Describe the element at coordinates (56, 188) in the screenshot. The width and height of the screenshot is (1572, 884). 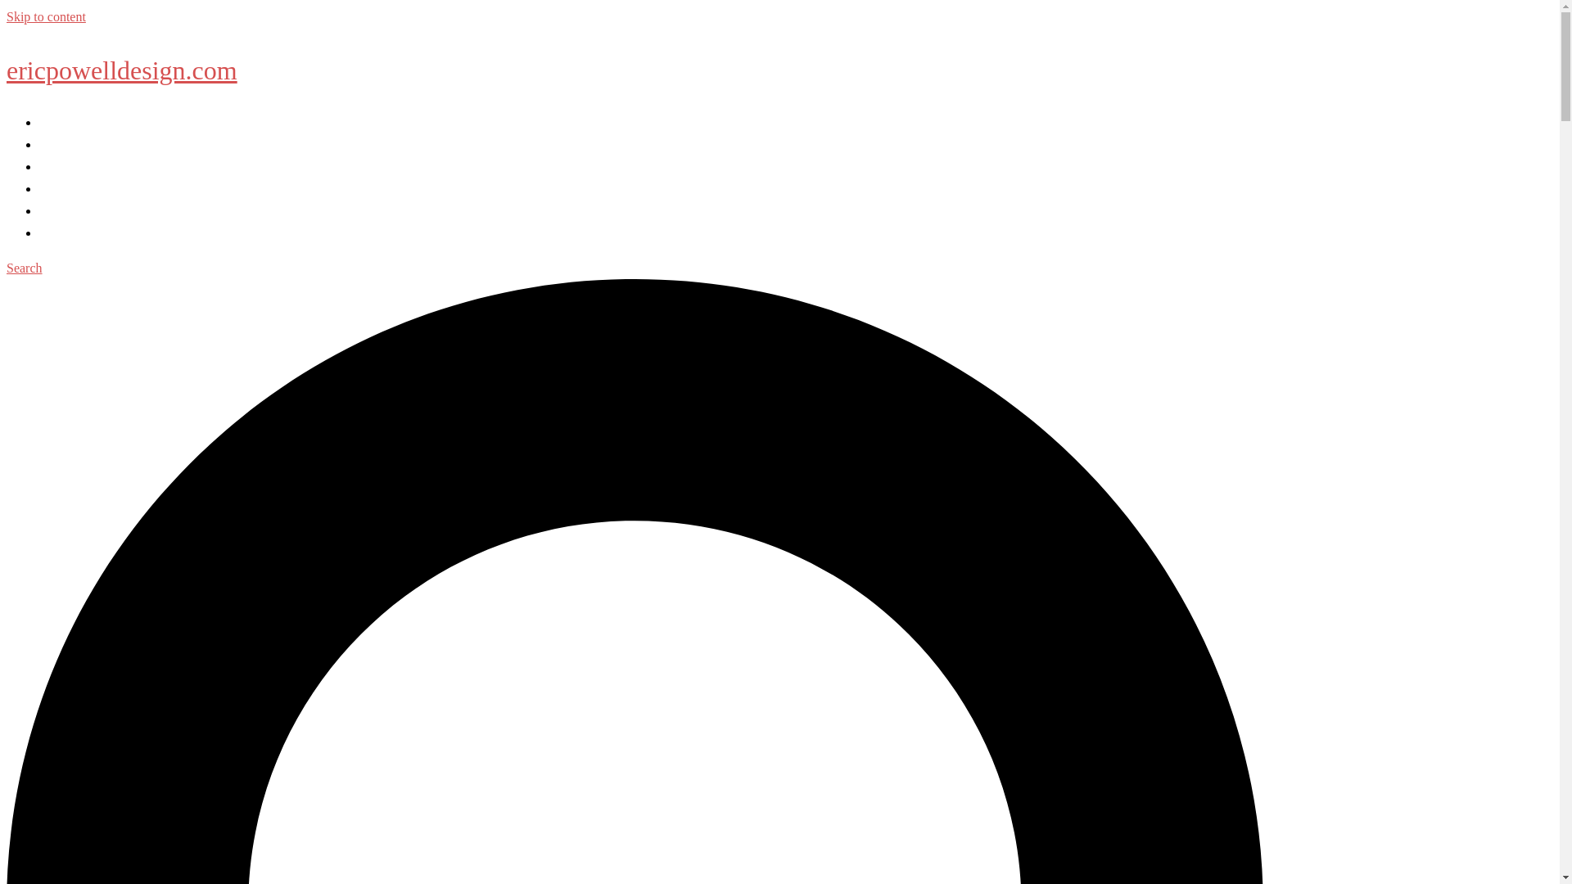
I see `SLOT` at that location.